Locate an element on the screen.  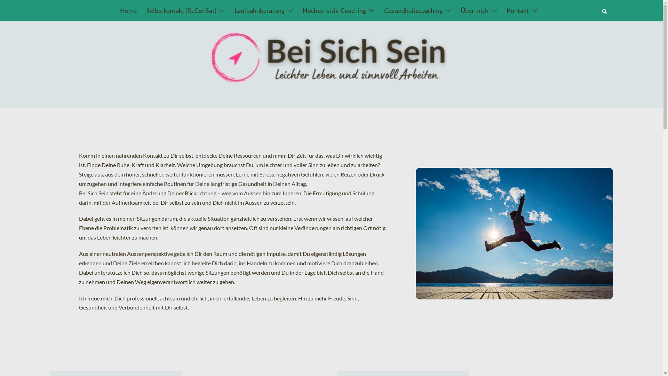
Selbstkontakt (ReConSat) is located at coordinates (182, 10).